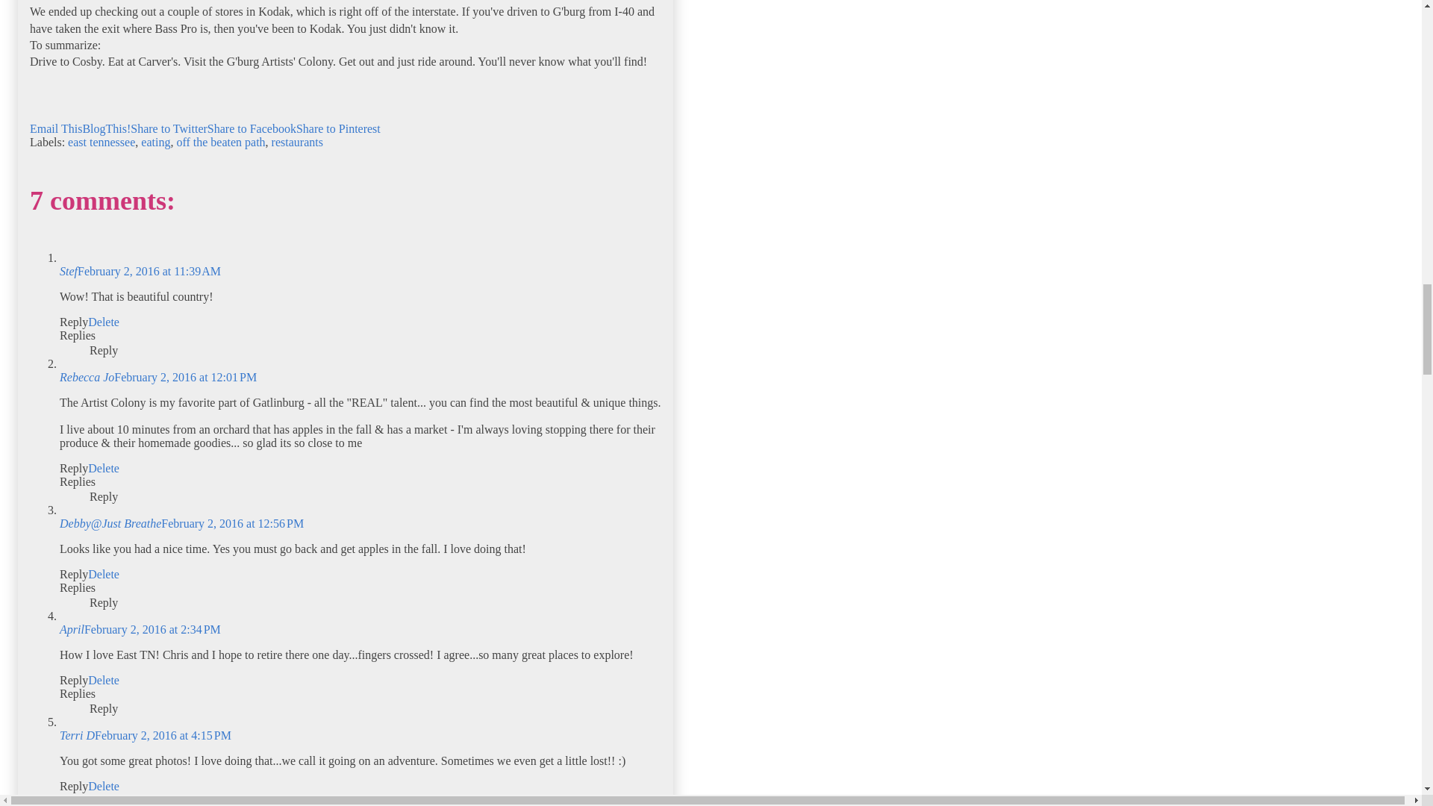  I want to click on east tennessee, so click(101, 142).